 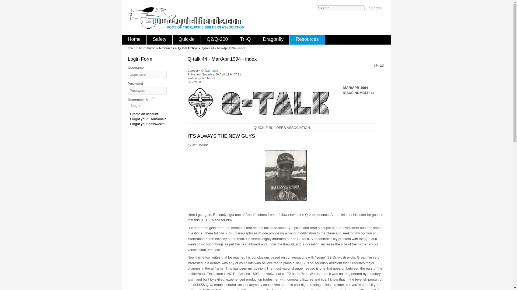 What do you see at coordinates (151, 48) in the screenshot?
I see `Home` at bounding box center [151, 48].